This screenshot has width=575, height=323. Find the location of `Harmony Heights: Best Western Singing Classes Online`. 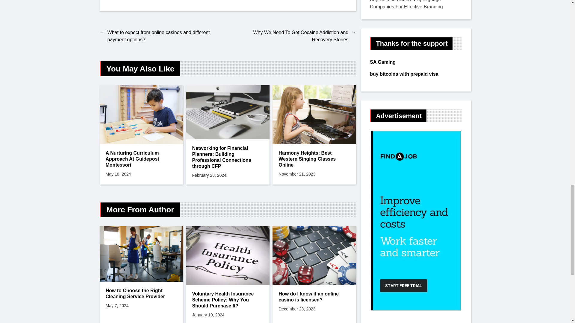

Harmony Heights: Best Western Singing Classes Online is located at coordinates (314, 159).